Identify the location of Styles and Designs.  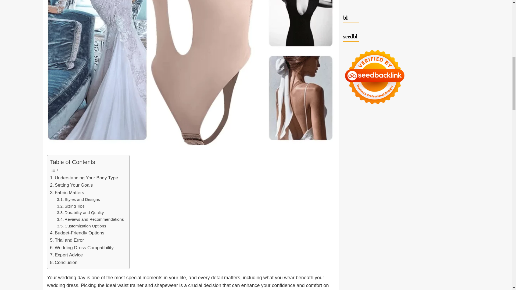
(78, 200).